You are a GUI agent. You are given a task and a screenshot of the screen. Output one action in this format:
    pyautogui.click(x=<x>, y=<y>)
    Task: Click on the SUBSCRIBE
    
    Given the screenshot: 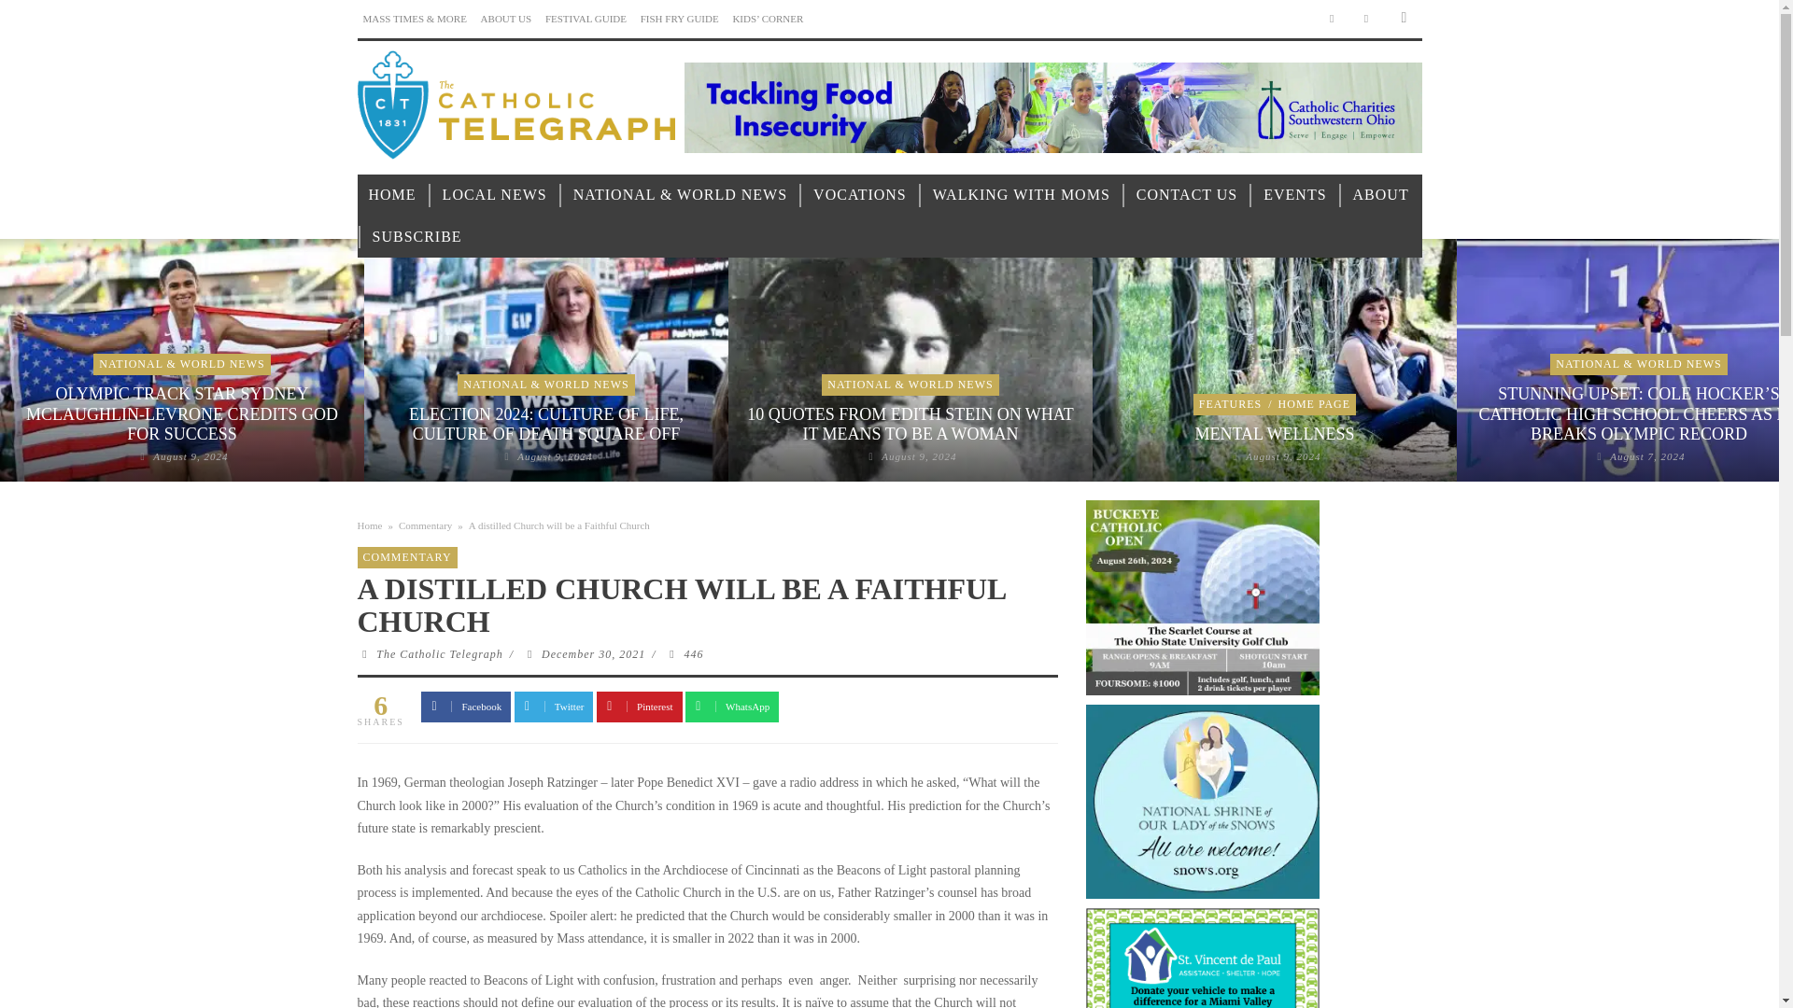 What is the action you would take?
    pyautogui.click(x=416, y=237)
    